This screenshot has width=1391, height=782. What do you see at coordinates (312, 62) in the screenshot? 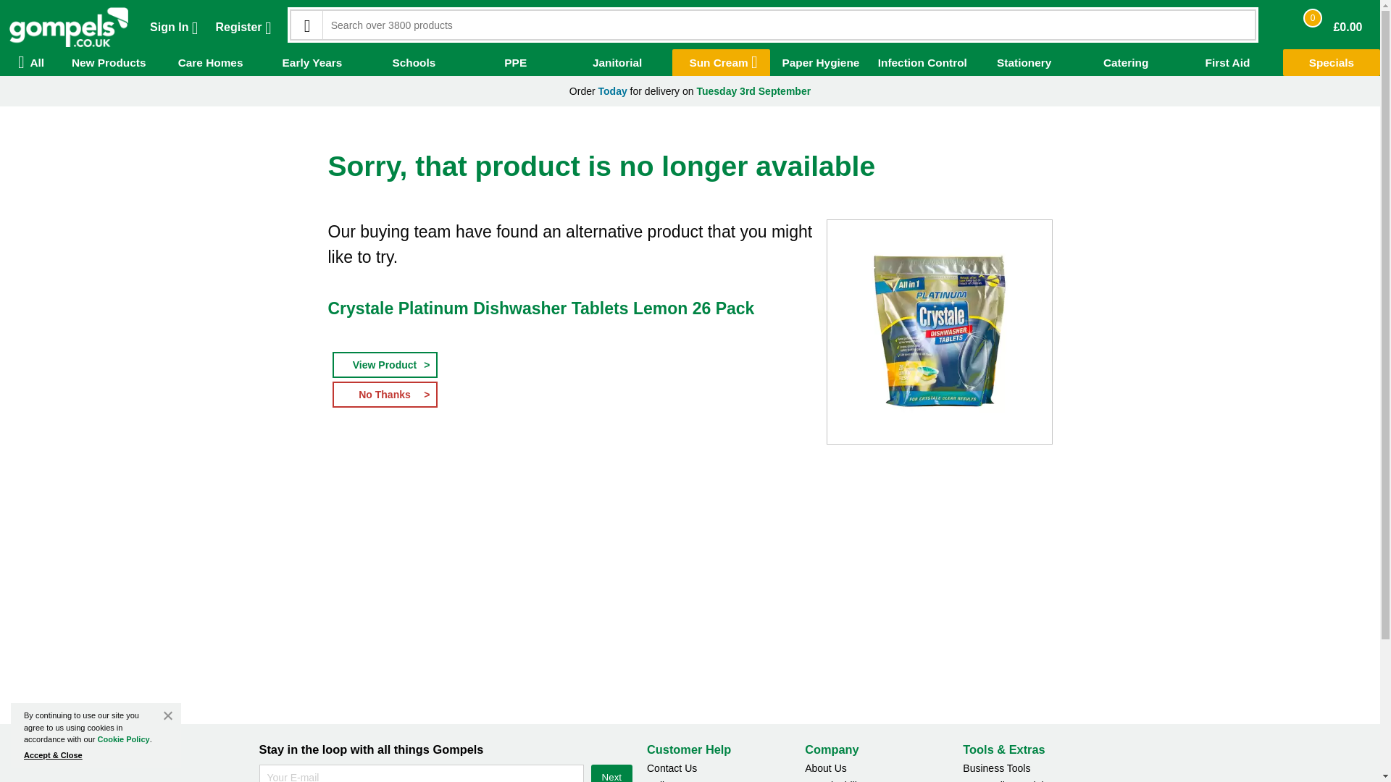
I see `Early Years` at bounding box center [312, 62].